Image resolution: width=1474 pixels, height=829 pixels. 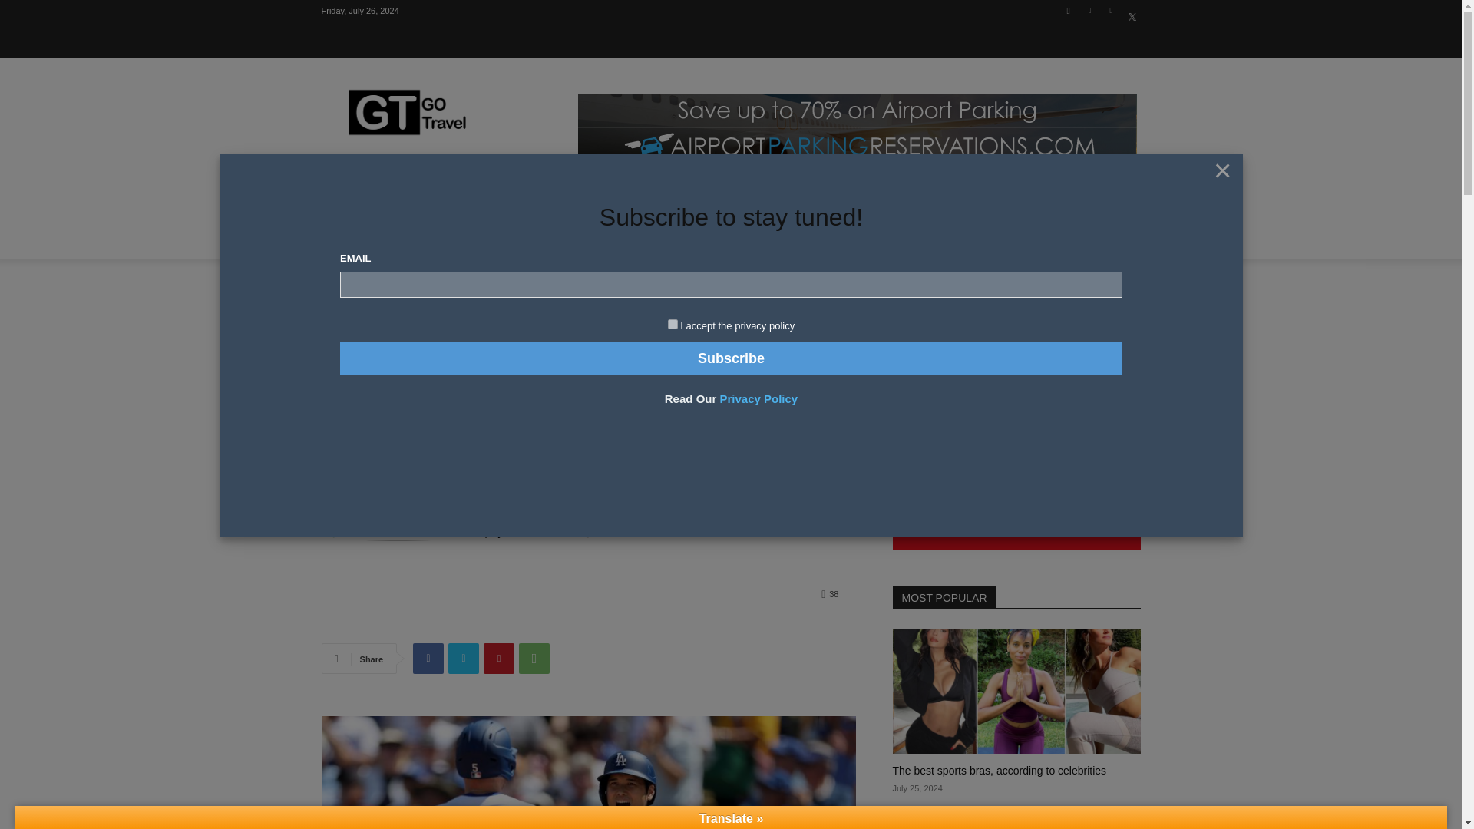 I want to click on Subscribe, so click(x=731, y=358).